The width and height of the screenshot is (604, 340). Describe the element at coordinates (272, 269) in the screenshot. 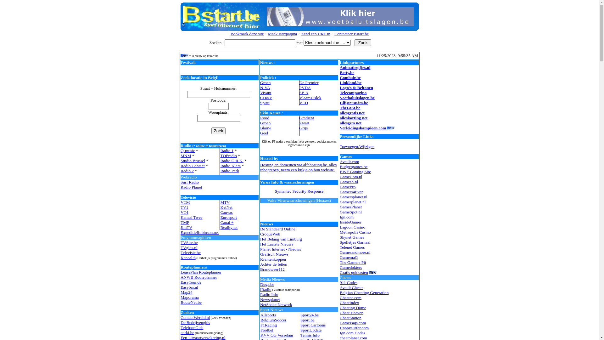

I see `Brandweer112` at that location.